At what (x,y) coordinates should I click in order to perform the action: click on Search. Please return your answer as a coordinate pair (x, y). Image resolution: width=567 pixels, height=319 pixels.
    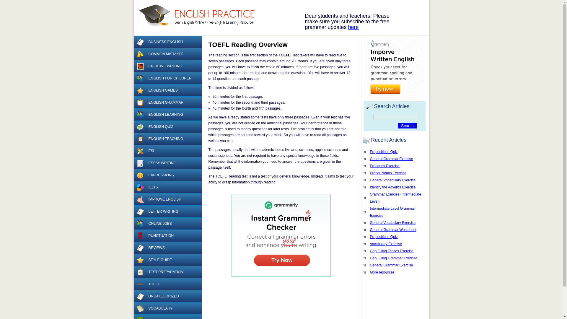
    Looking at the image, I should click on (407, 126).